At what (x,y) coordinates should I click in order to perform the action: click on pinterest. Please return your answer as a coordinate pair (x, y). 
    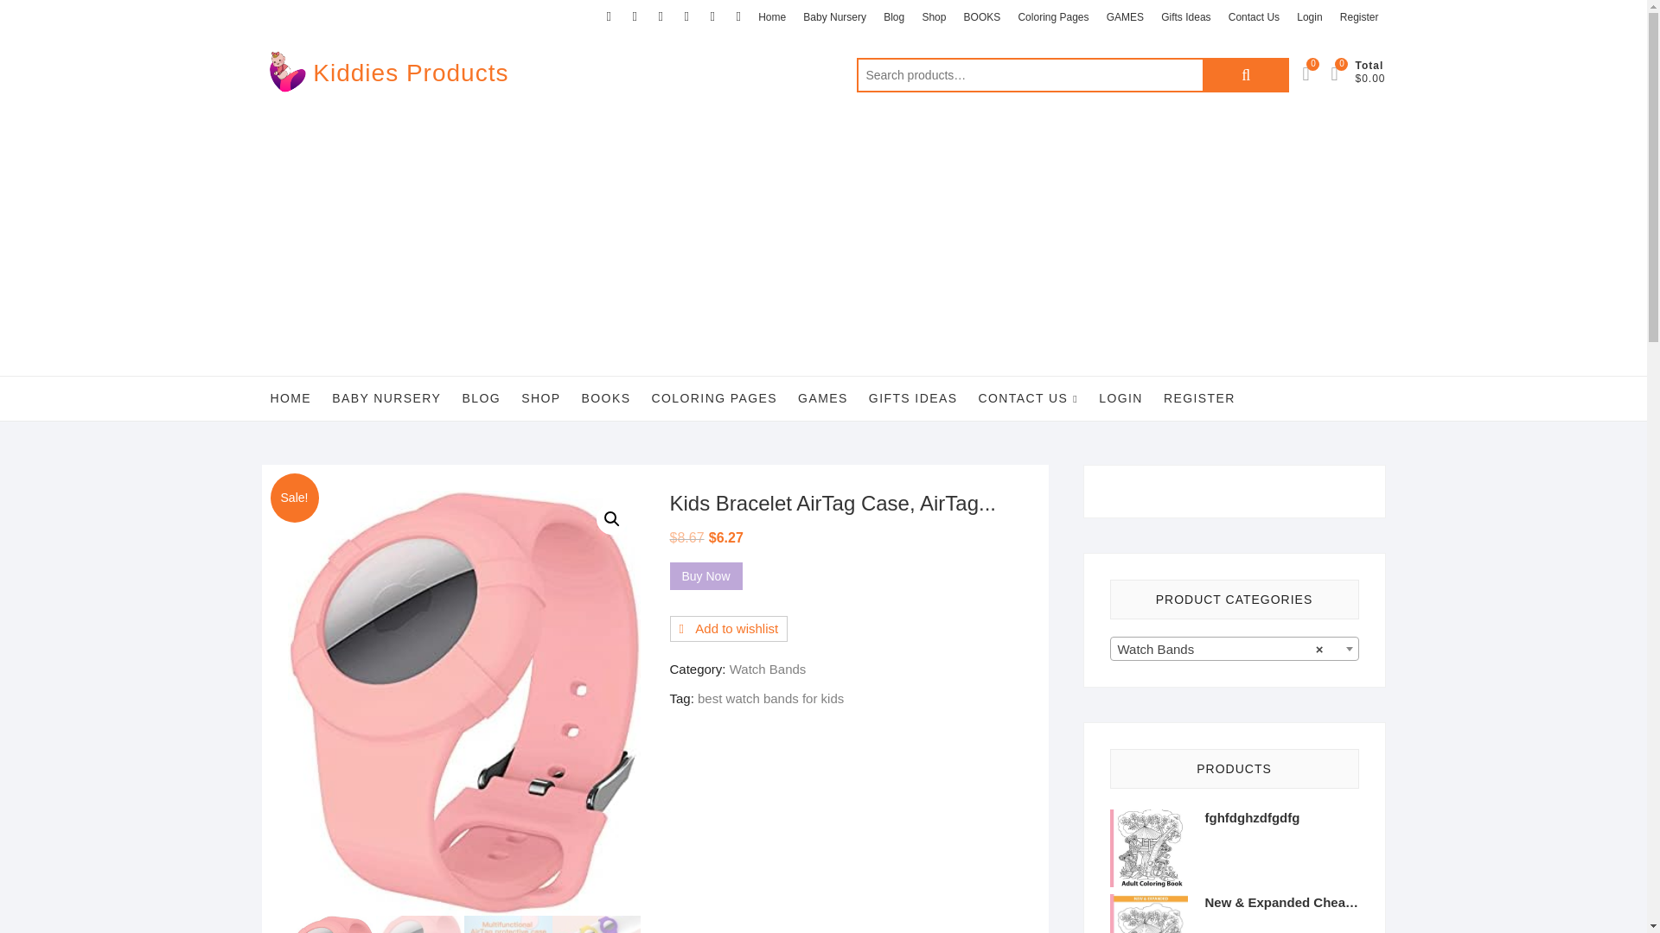
    Looking at the image, I should click on (712, 16).